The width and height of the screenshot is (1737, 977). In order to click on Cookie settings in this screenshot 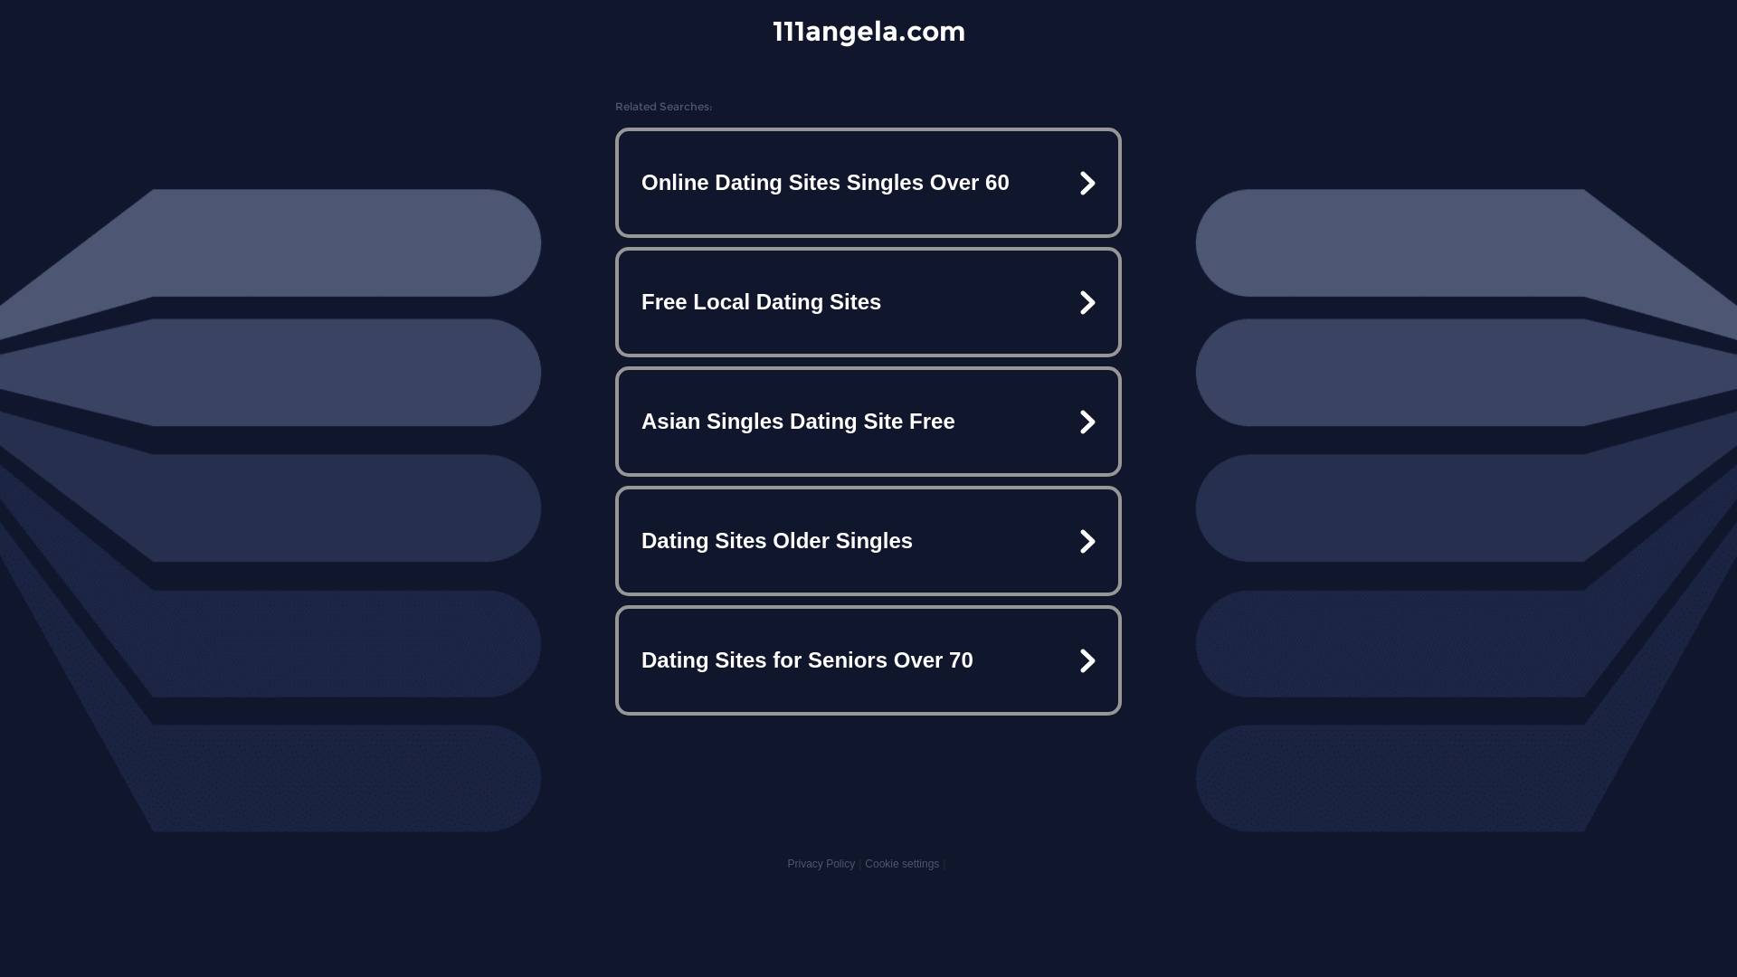, I will do `click(902, 864)`.